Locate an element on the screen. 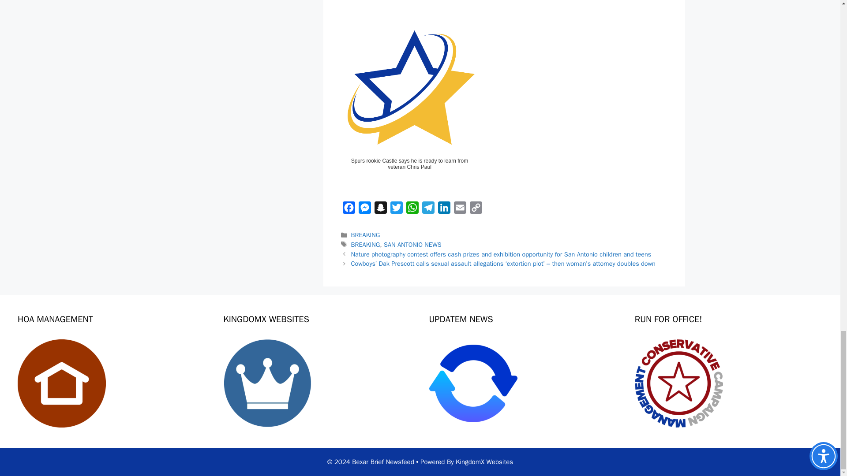  Twitter is located at coordinates (396, 209).